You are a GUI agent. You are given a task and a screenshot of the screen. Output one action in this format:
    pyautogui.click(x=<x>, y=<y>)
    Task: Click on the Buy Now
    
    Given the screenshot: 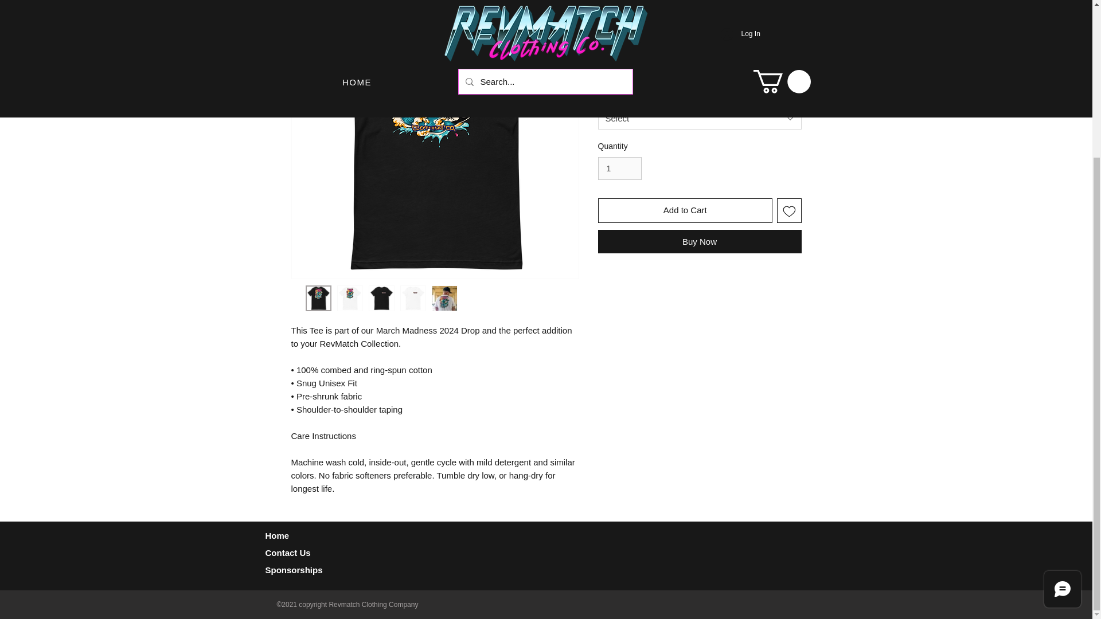 What is the action you would take?
    pyautogui.click(x=700, y=241)
    